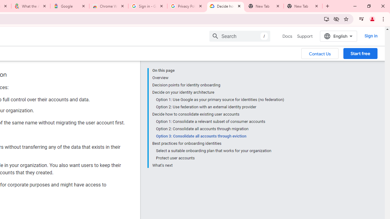 This screenshot has height=219, width=390. Describe the element at coordinates (305, 36) in the screenshot. I see `Support` at that location.